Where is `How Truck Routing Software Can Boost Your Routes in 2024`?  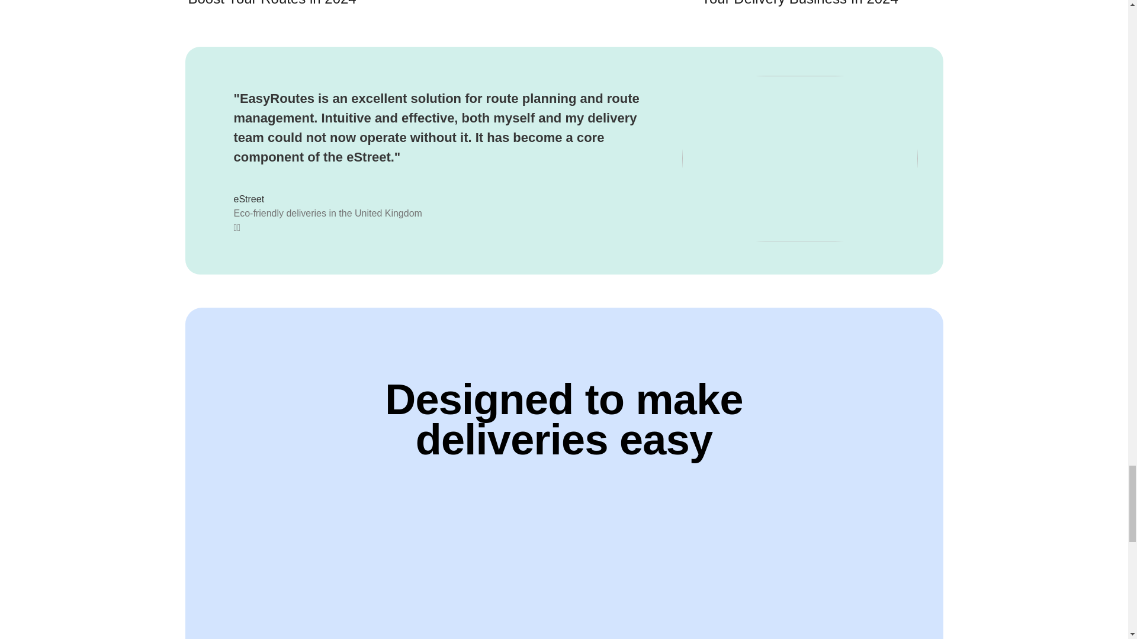
How Truck Routing Software Can Boost Your Routes in 2024 is located at coordinates (308, 7).